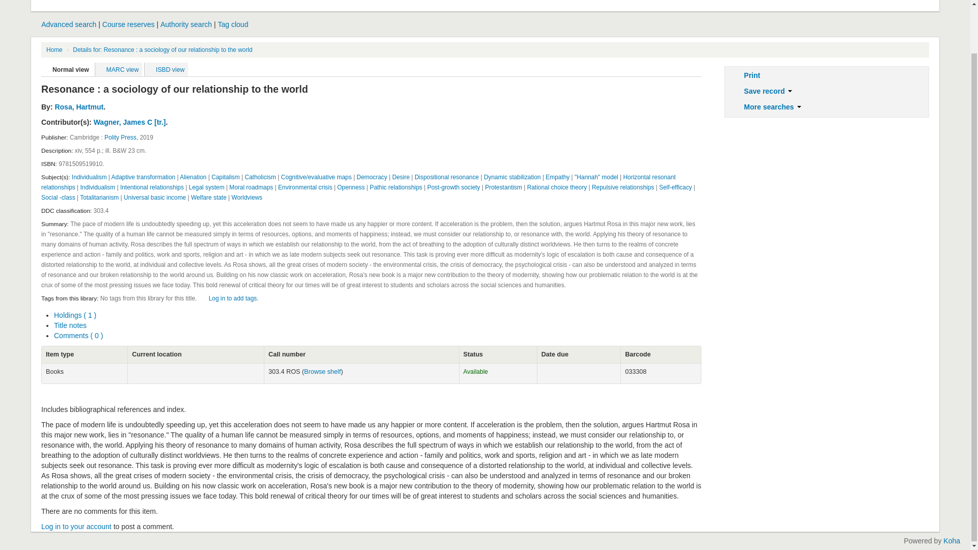 The image size is (978, 550). I want to click on Individualism, so click(98, 187).